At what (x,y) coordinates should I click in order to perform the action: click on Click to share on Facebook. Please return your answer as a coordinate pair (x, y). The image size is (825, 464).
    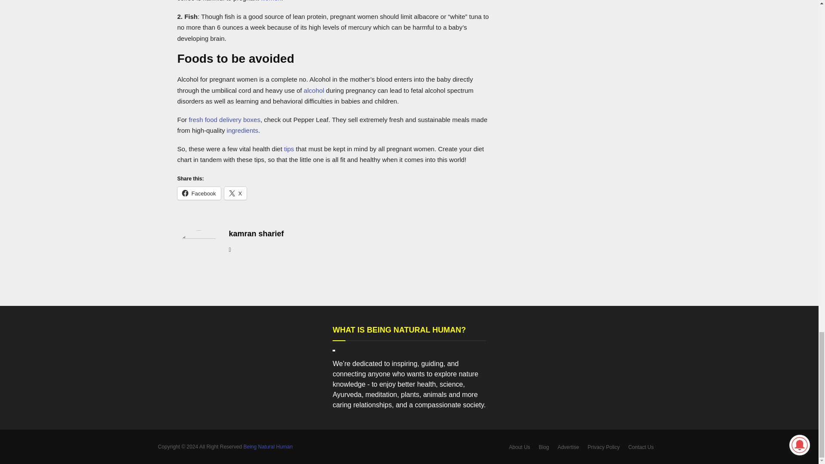
    Looking at the image, I should click on (199, 193).